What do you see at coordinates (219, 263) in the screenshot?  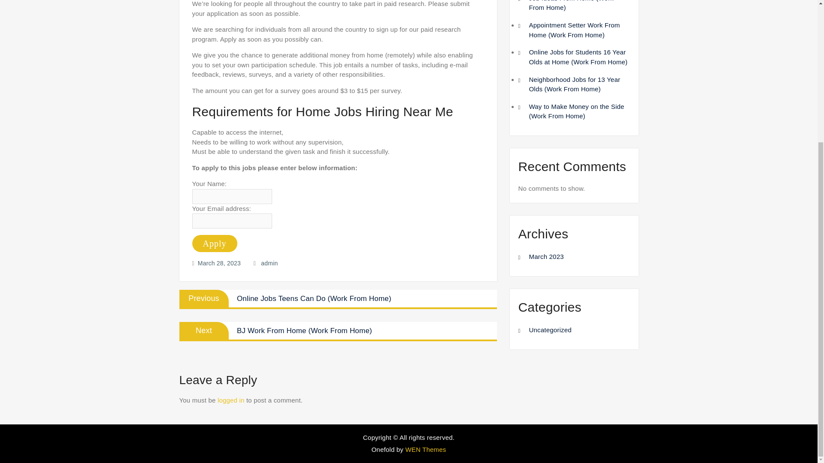 I see `March 28, 2023` at bounding box center [219, 263].